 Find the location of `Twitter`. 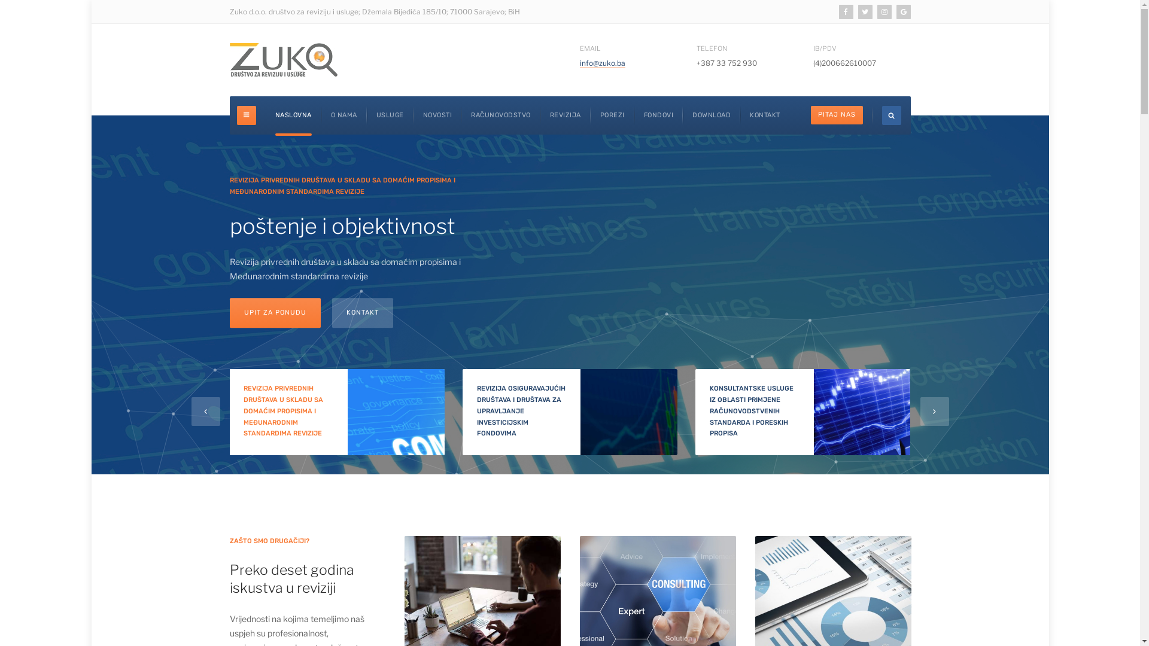

Twitter is located at coordinates (865, 12).